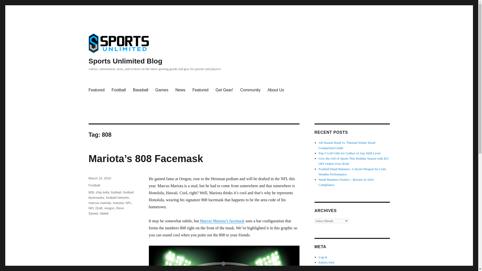 The height and width of the screenshot is (271, 482). Describe the element at coordinates (118, 203) in the screenshot. I see `mariota` at that location.